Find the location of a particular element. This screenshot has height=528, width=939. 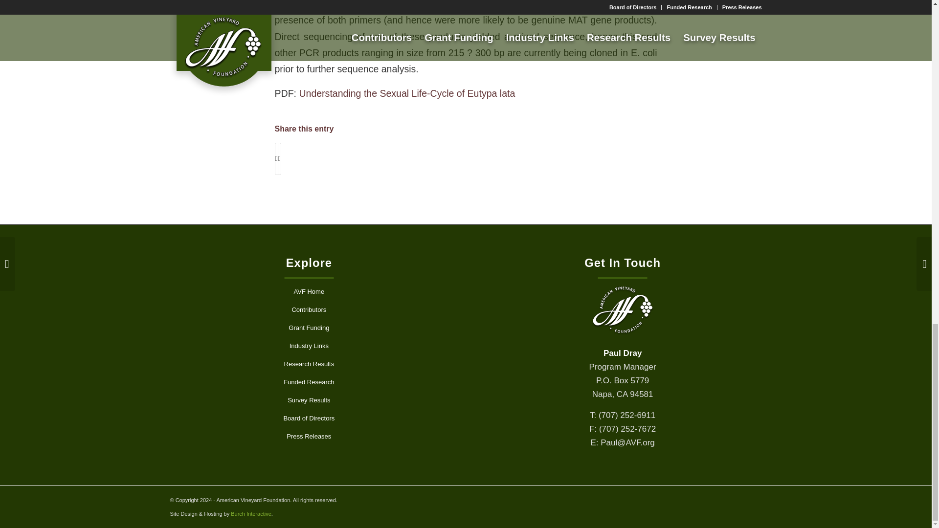

Survey Results is located at coordinates (309, 401).